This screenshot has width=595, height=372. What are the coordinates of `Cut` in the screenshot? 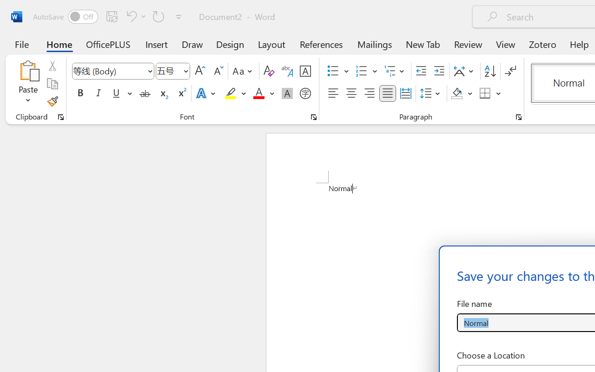 It's located at (52, 66).